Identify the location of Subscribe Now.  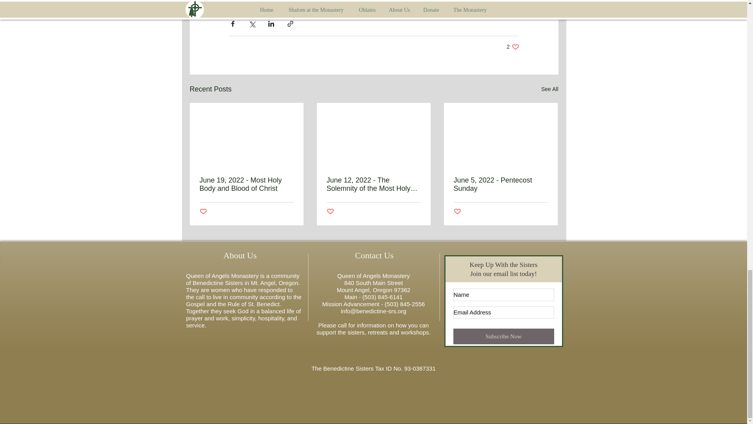
(504, 336).